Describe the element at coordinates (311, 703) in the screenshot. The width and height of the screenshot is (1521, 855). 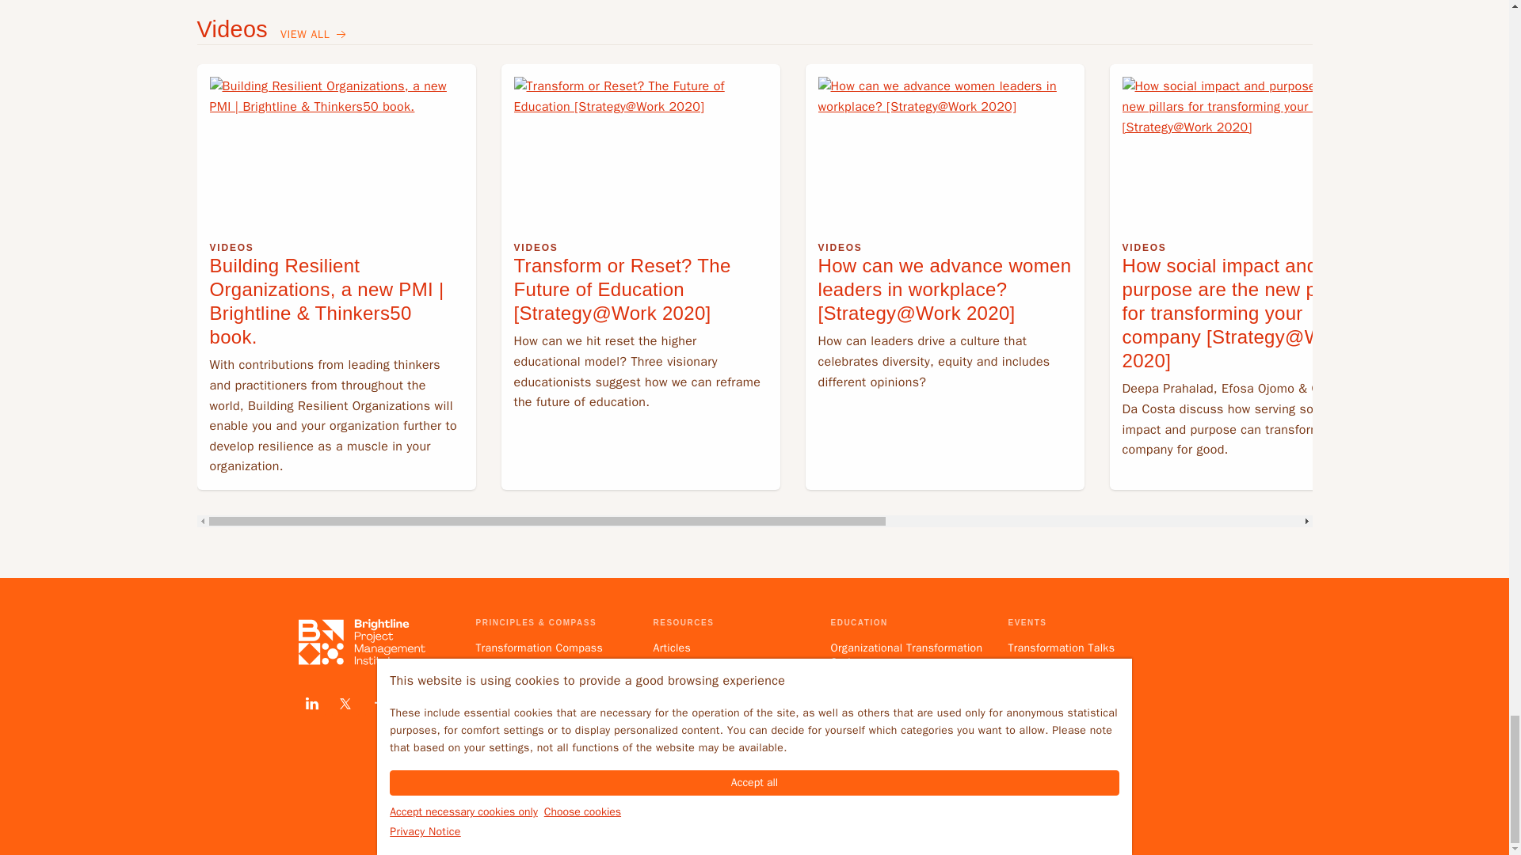
I see `Follow us on LinkedIn` at that location.